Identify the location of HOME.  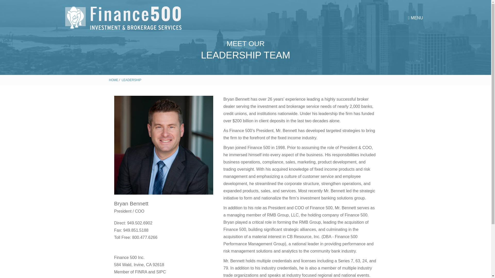
(113, 80).